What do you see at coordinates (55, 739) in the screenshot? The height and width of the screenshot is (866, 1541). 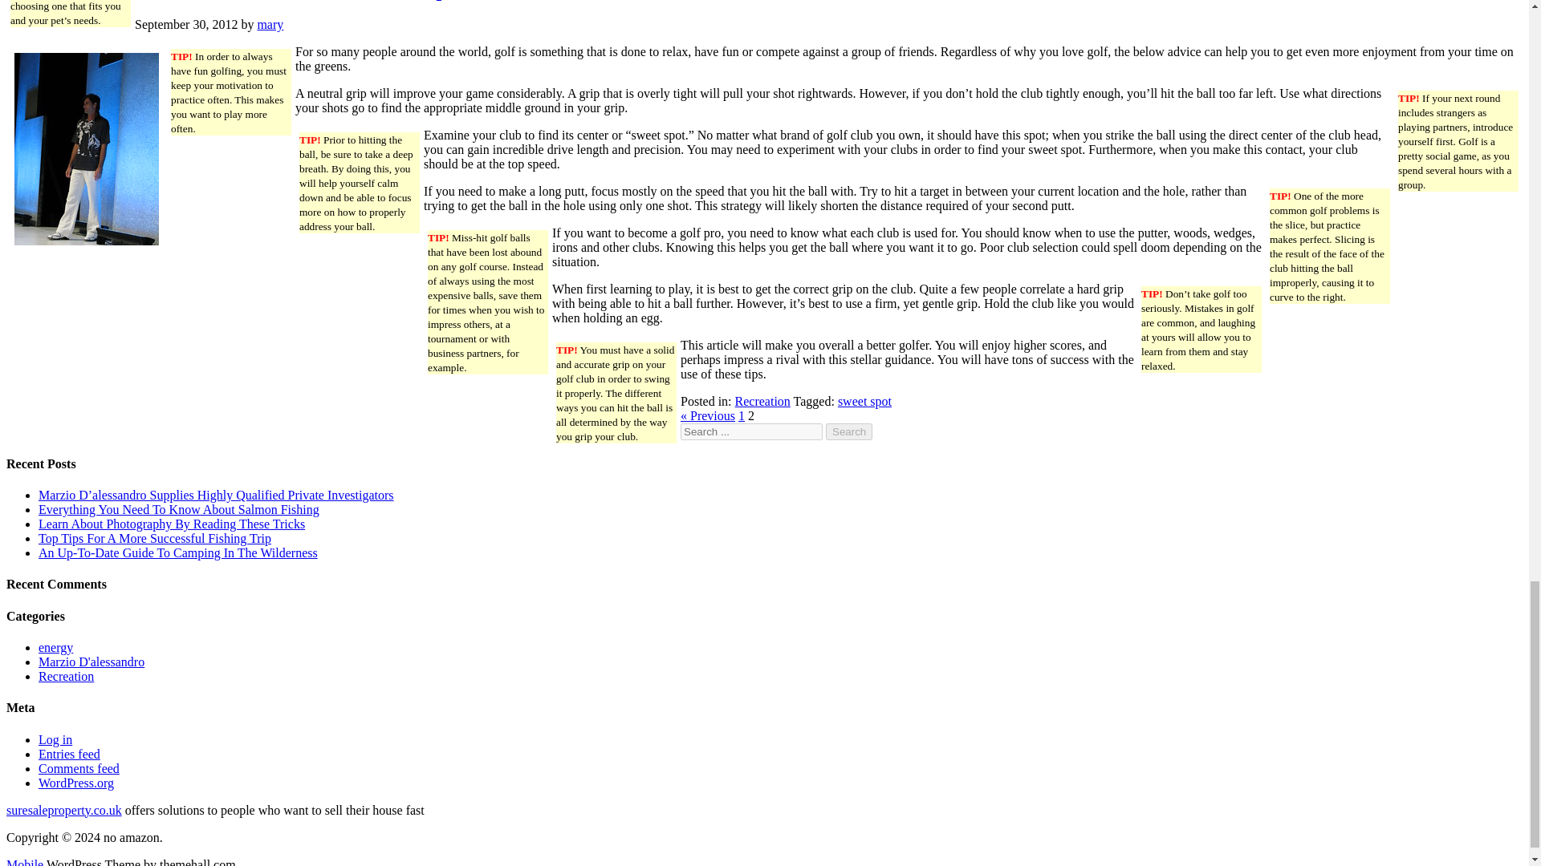 I see `Log in` at bounding box center [55, 739].